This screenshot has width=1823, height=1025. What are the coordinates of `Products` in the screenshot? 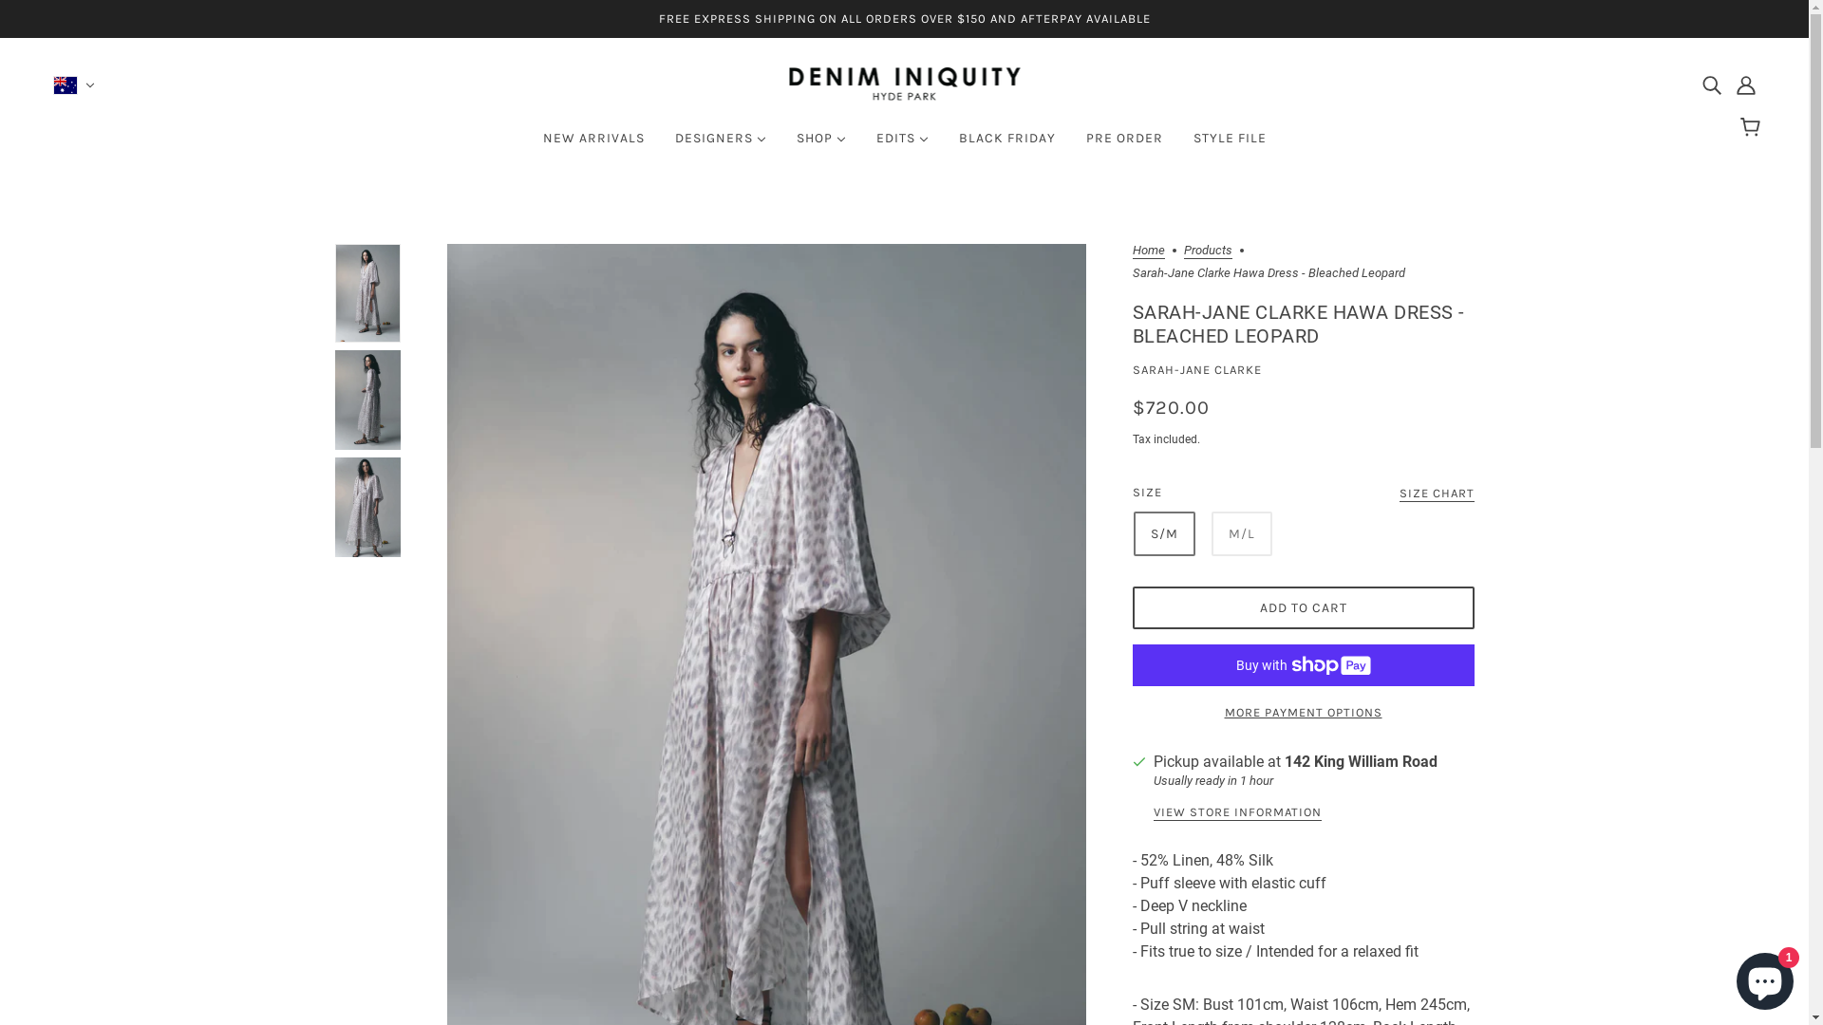 It's located at (1208, 252).